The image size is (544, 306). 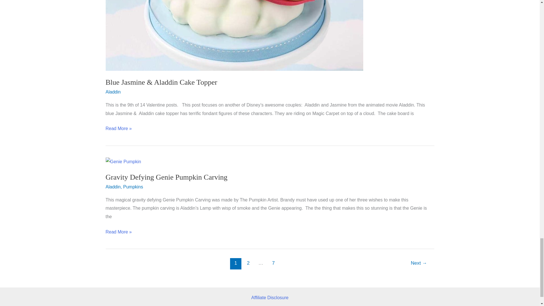 I want to click on Gravity Defying Genie Pumpkin Carving, so click(x=166, y=177).